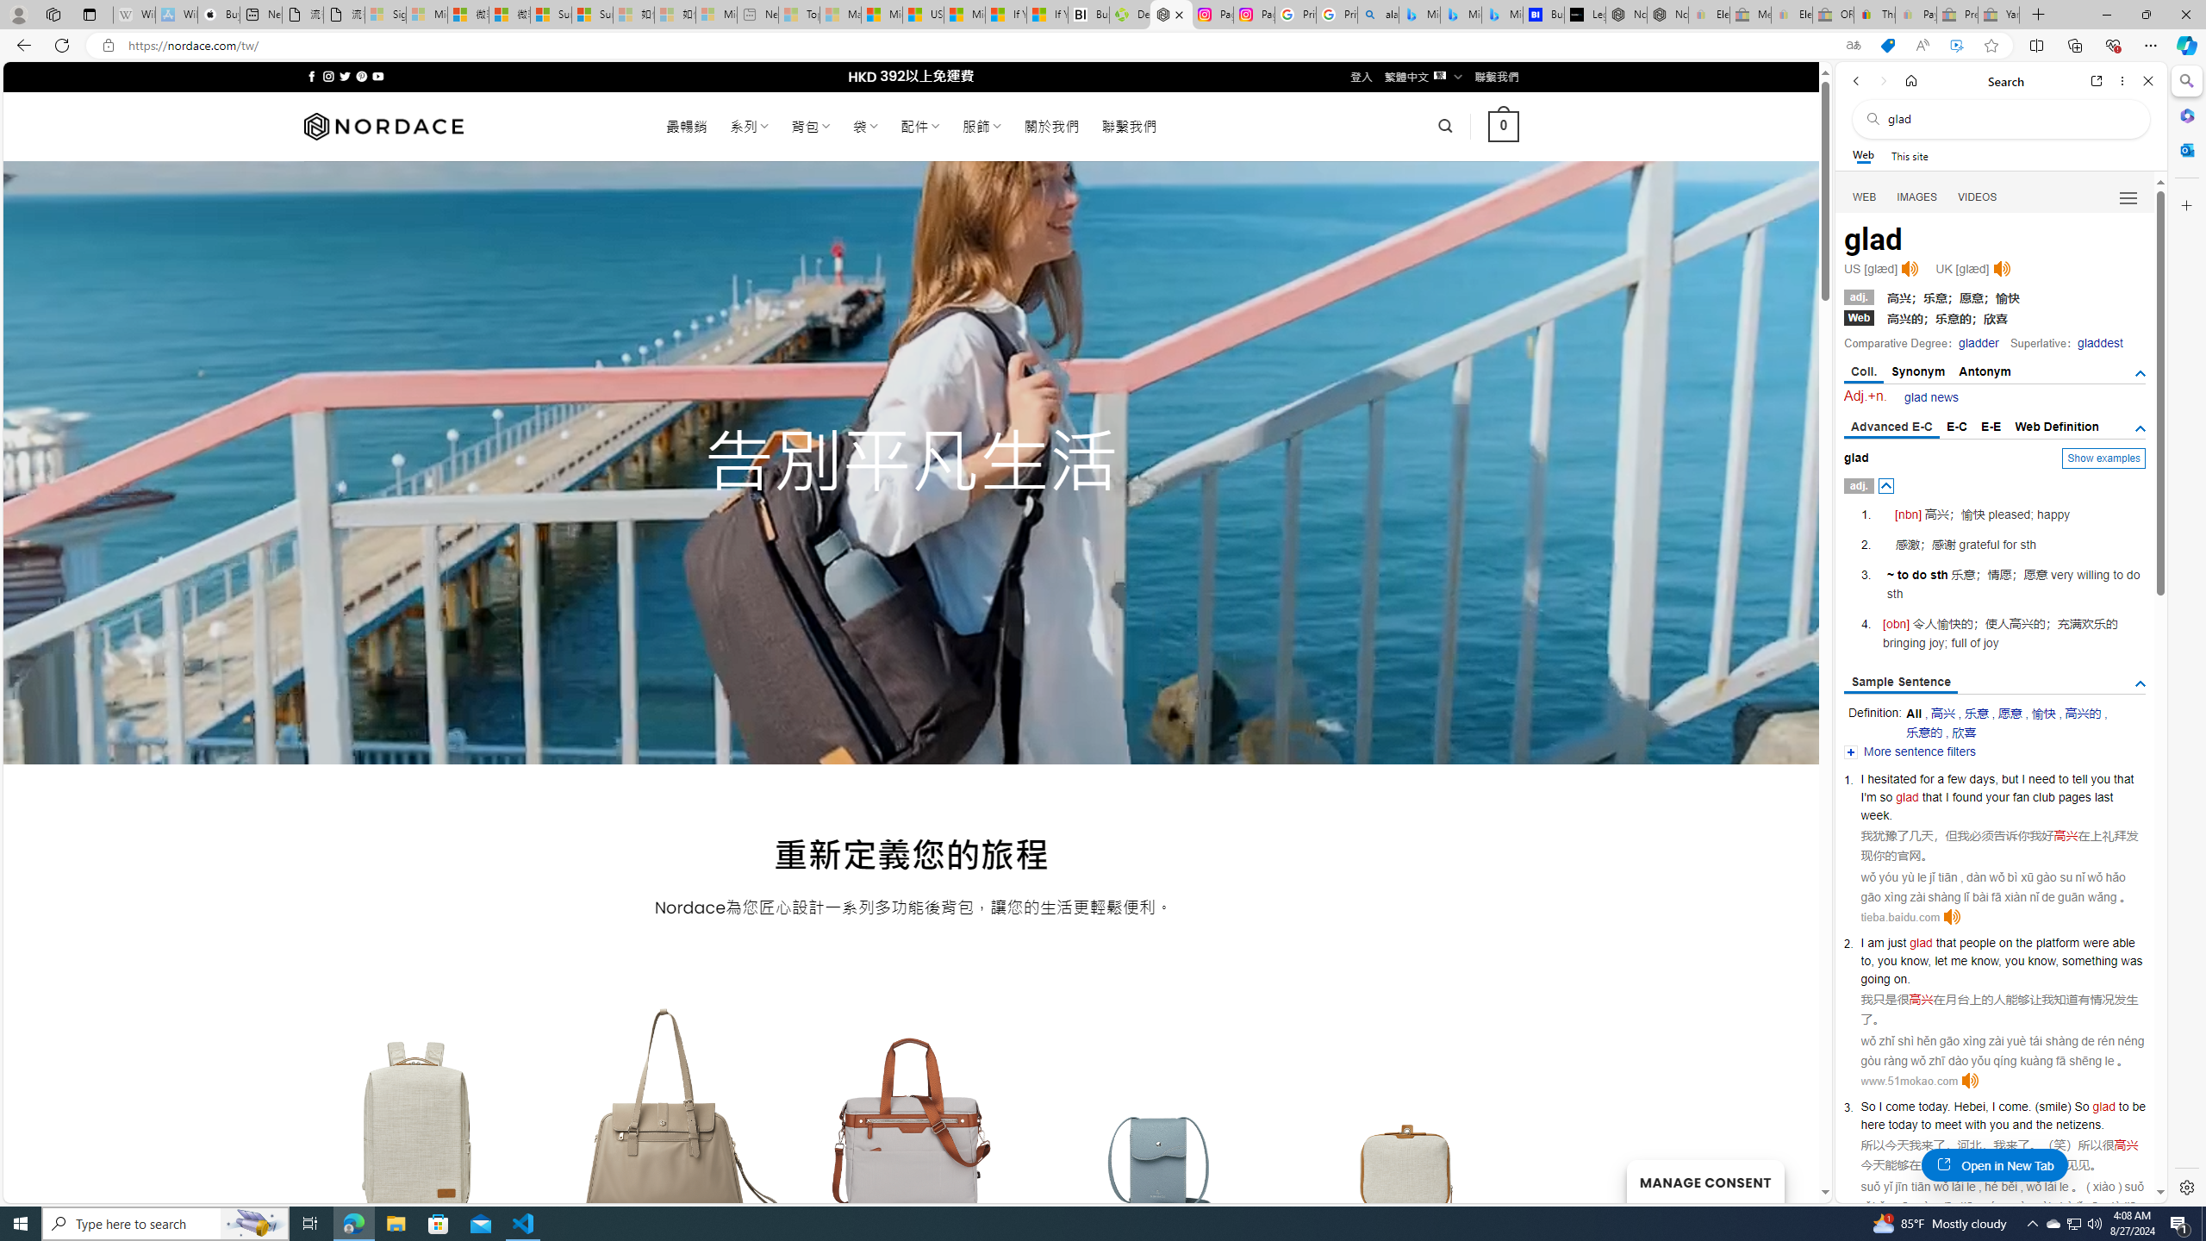 Image resolution: width=2206 pixels, height=1241 pixels. Describe the element at coordinates (1875, 814) in the screenshot. I see `week` at that location.